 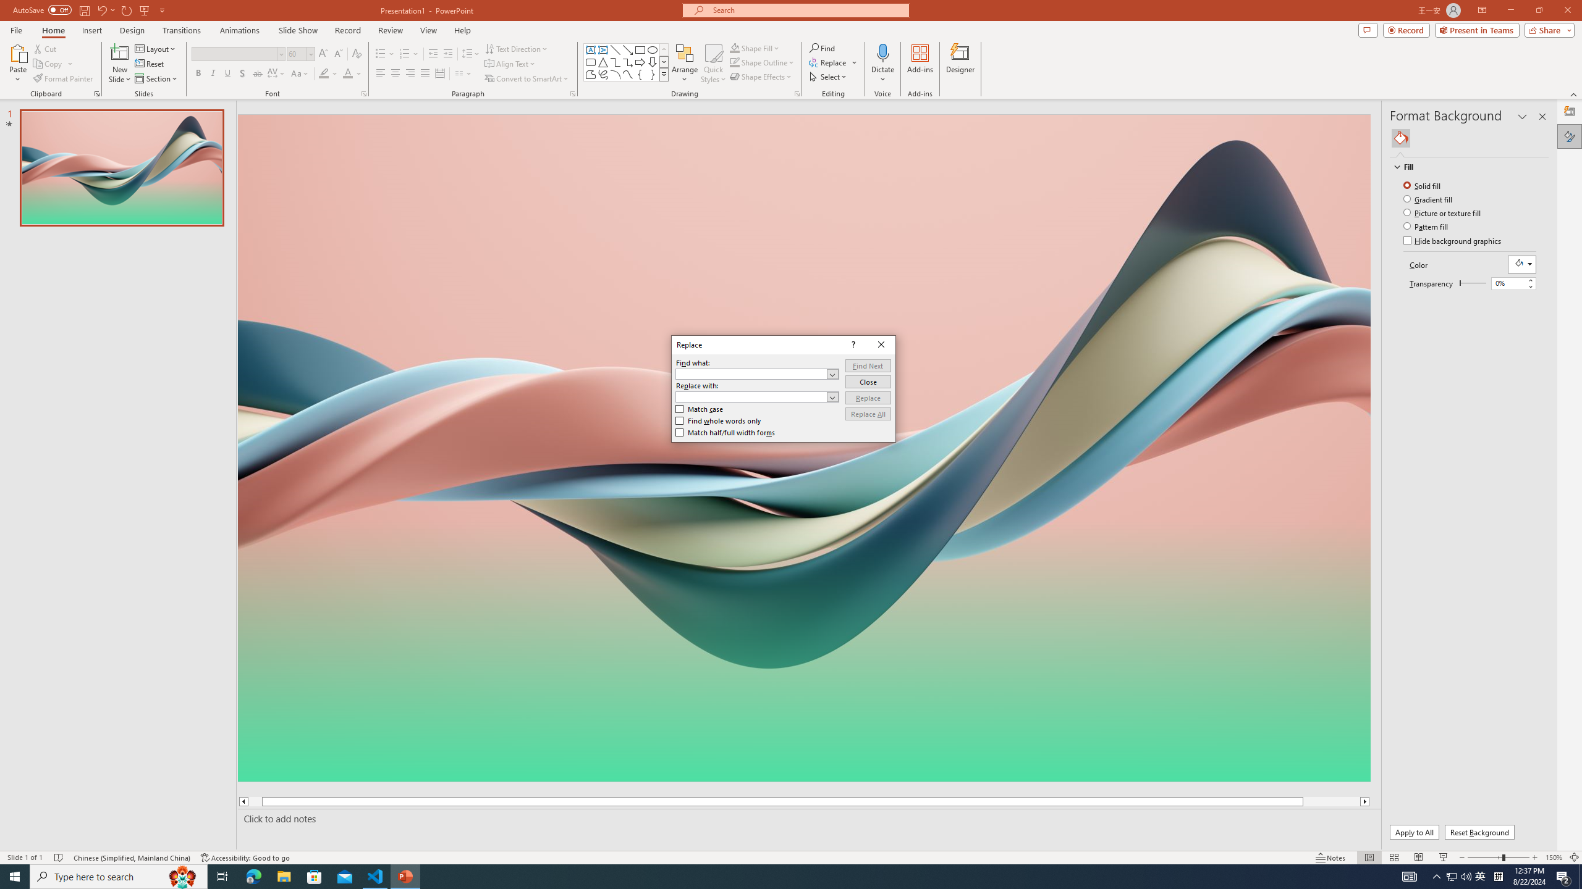 I want to click on Pattern fill, so click(x=1426, y=226).